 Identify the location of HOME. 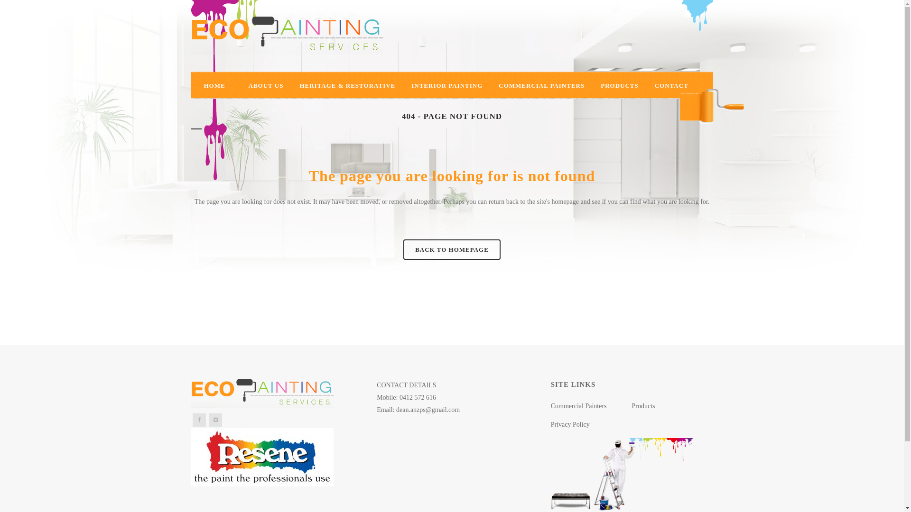
(218, 86).